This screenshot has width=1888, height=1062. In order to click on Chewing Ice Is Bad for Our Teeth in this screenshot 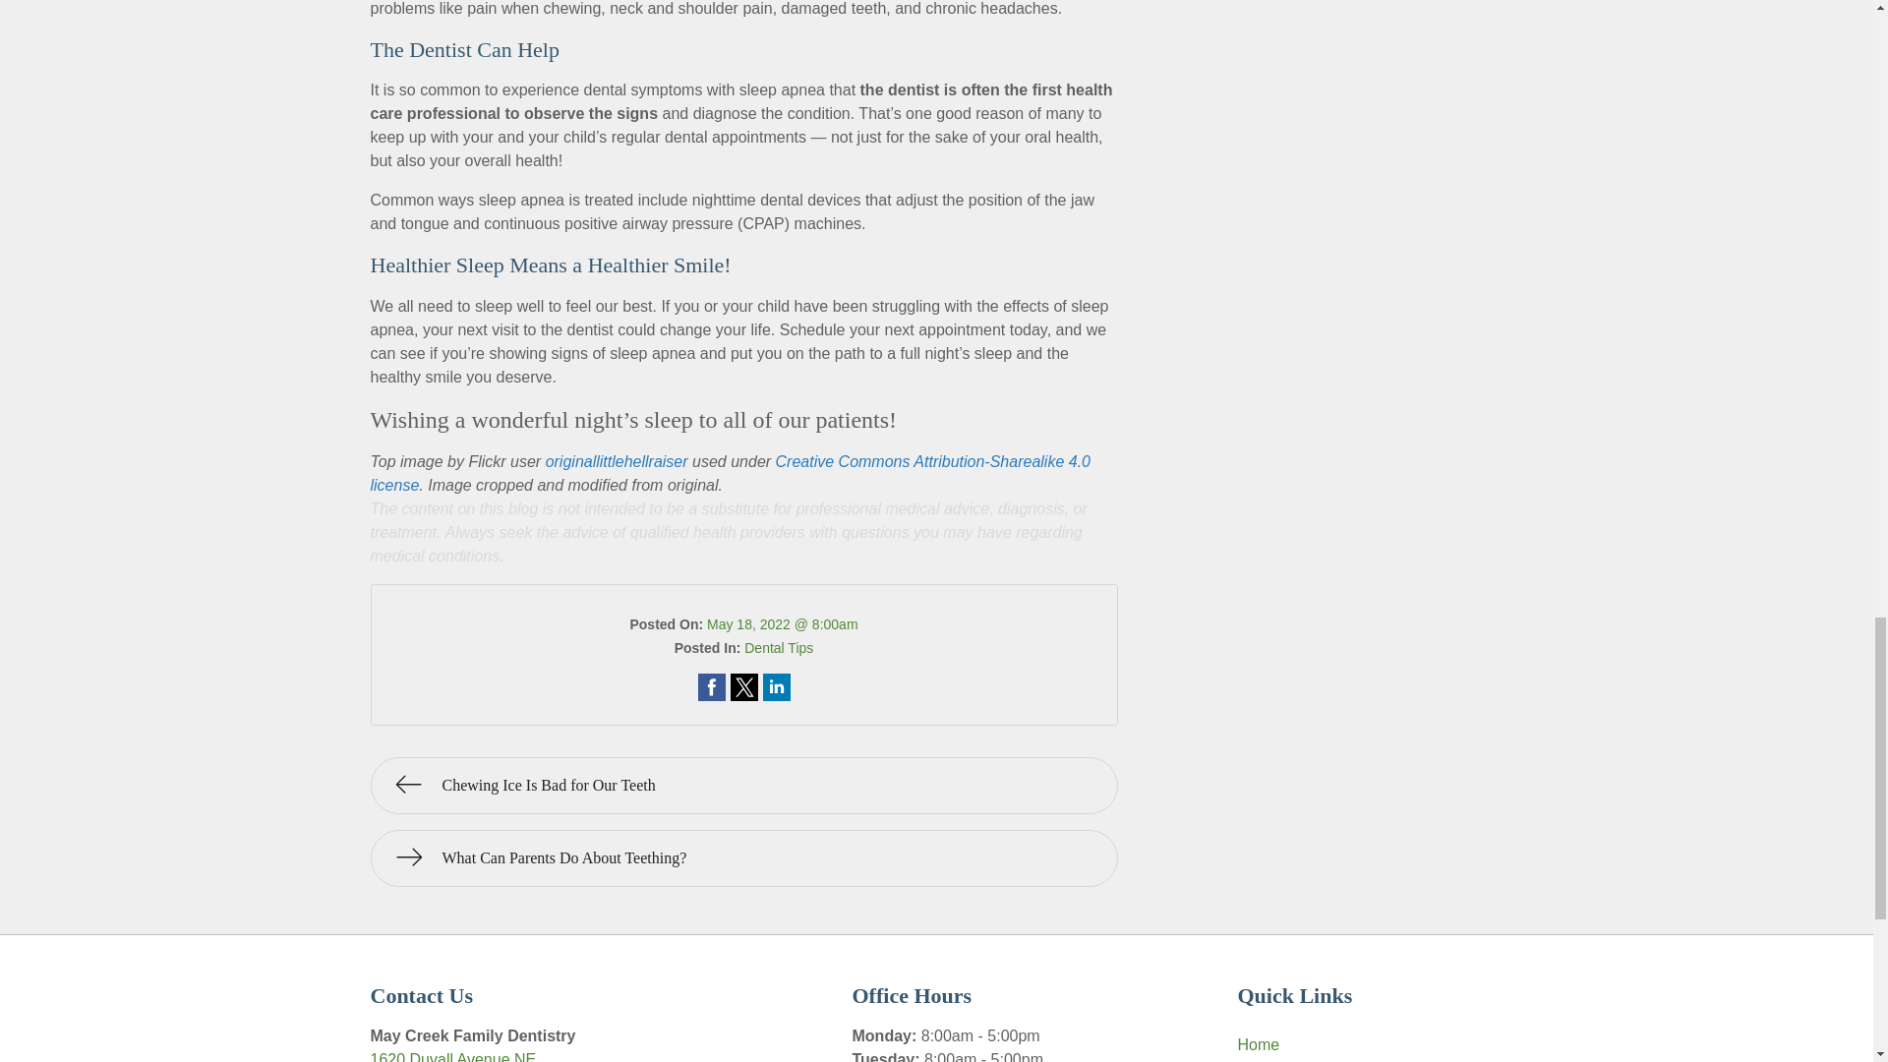, I will do `click(743, 786)`.